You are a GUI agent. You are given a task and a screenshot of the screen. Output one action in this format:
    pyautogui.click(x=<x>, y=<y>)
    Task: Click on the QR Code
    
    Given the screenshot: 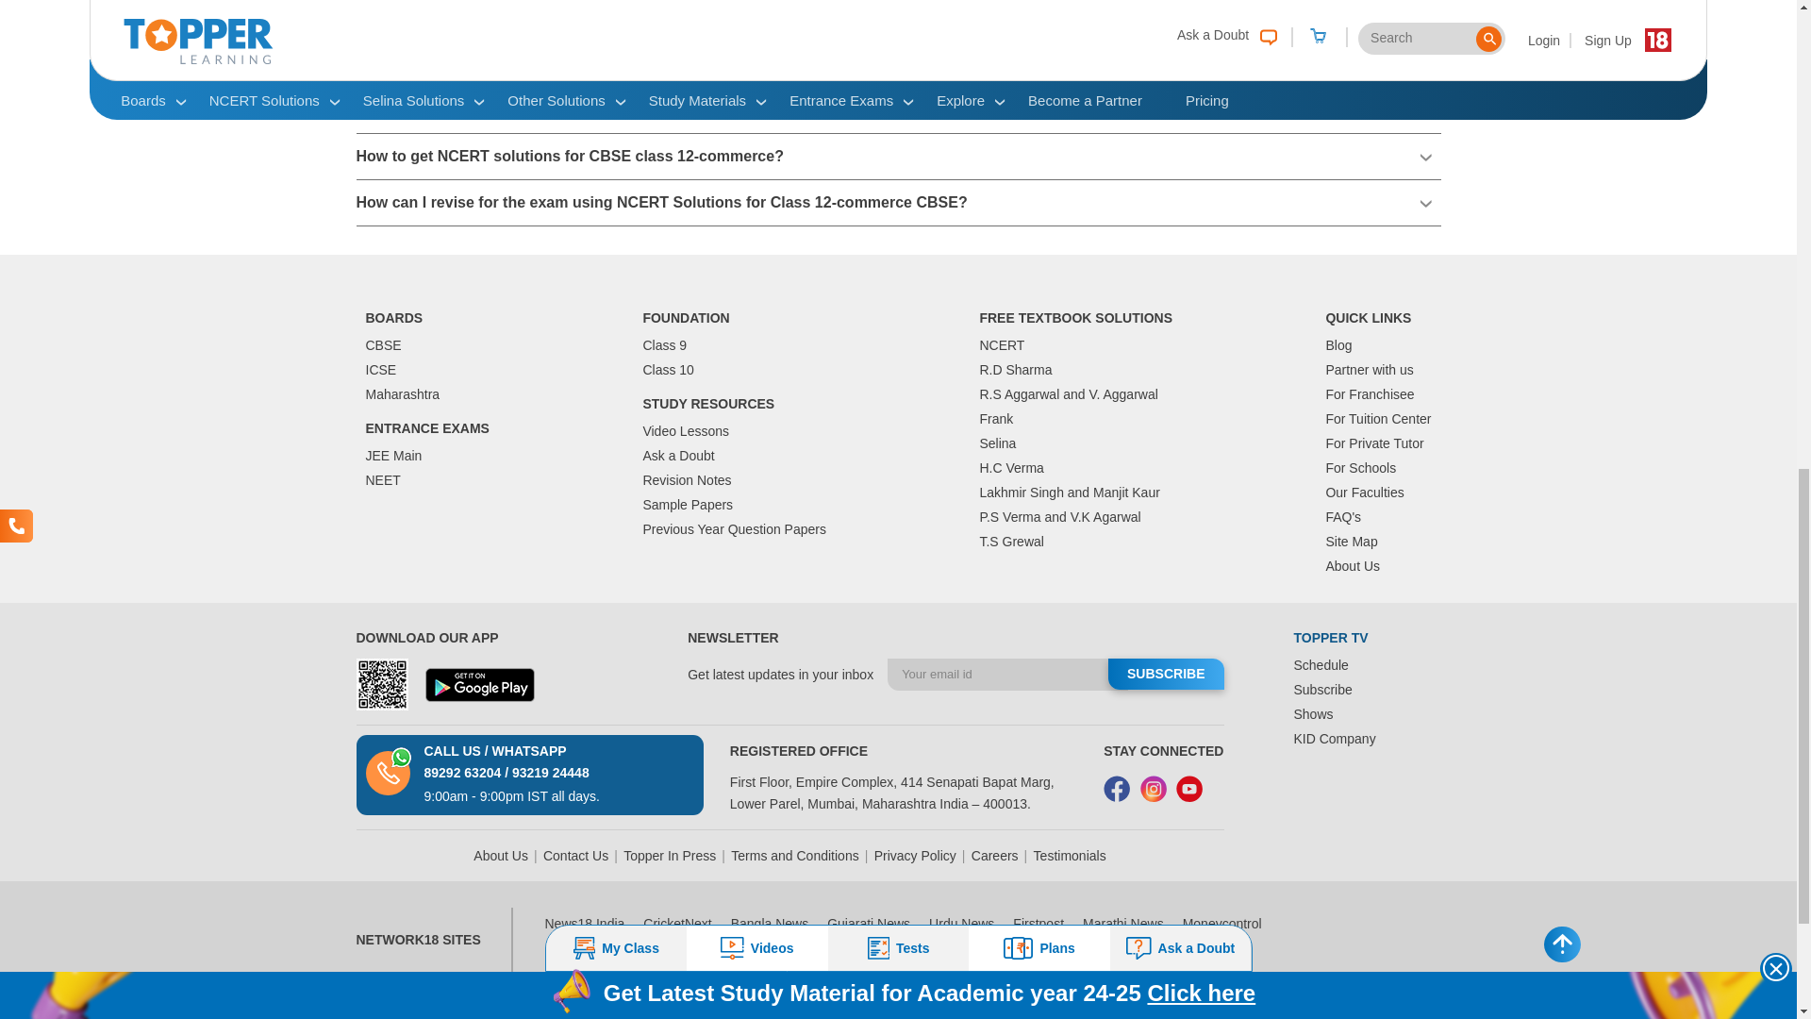 What is the action you would take?
    pyautogui.click(x=383, y=683)
    